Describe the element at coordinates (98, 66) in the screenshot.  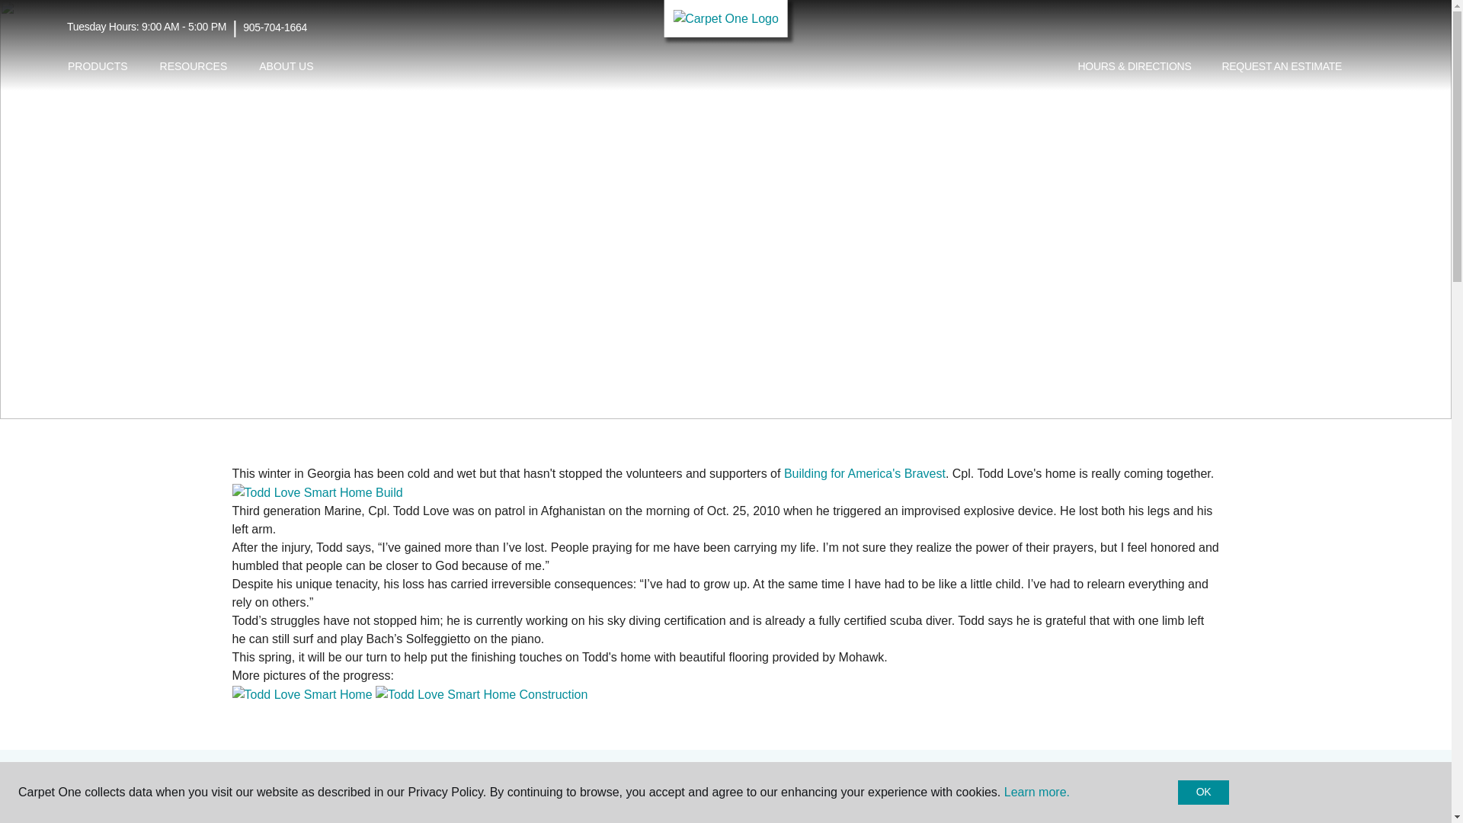
I see `PRODUCTS` at that location.